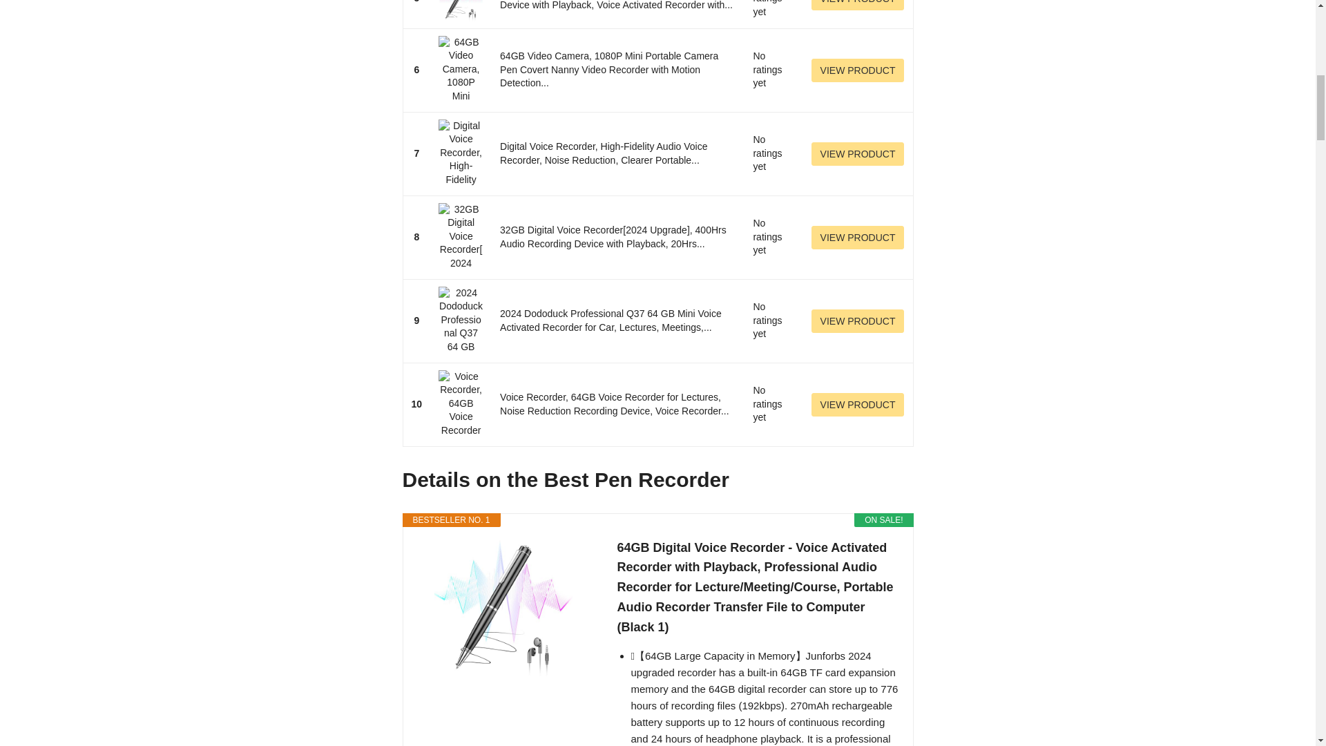 This screenshot has width=1326, height=746. I want to click on VIEW PRODUCT, so click(858, 405).